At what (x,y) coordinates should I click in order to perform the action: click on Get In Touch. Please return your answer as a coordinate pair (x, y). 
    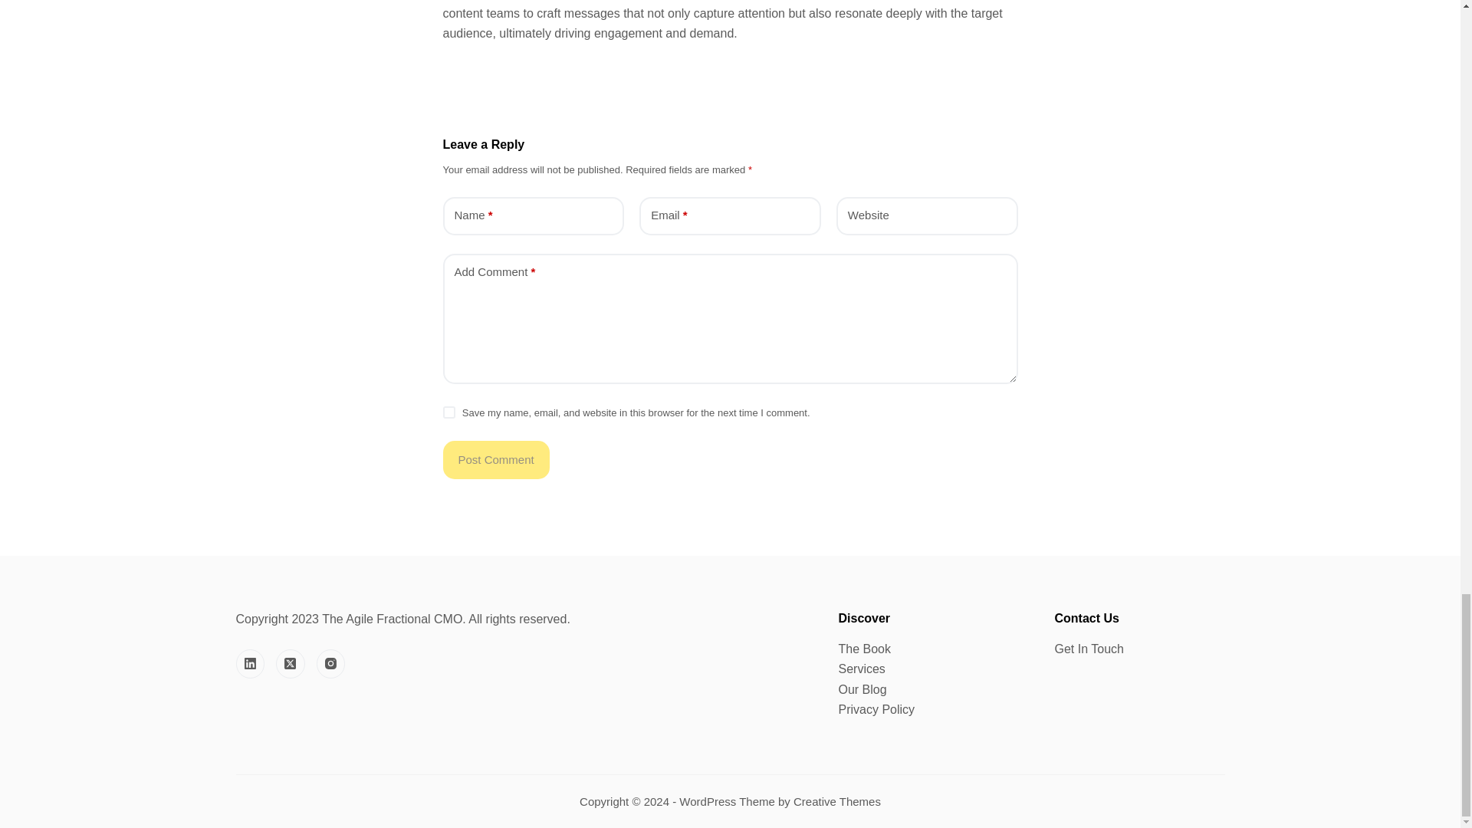
    Looking at the image, I should click on (1089, 649).